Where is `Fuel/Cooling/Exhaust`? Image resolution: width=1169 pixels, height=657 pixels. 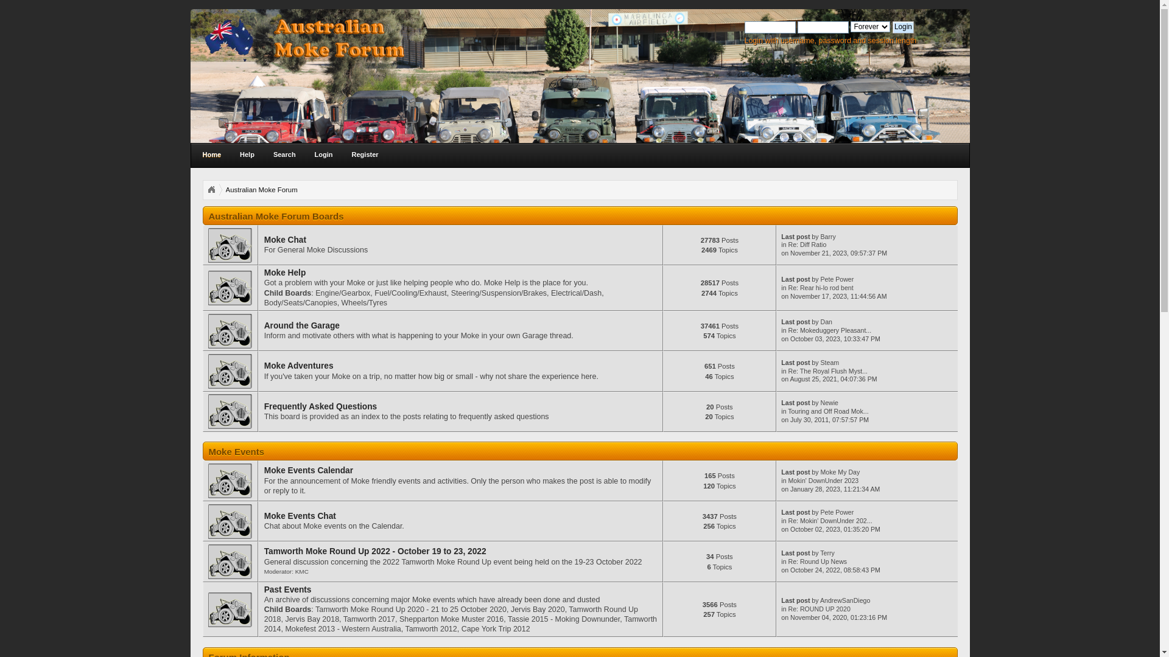 Fuel/Cooling/Exhaust is located at coordinates (410, 293).